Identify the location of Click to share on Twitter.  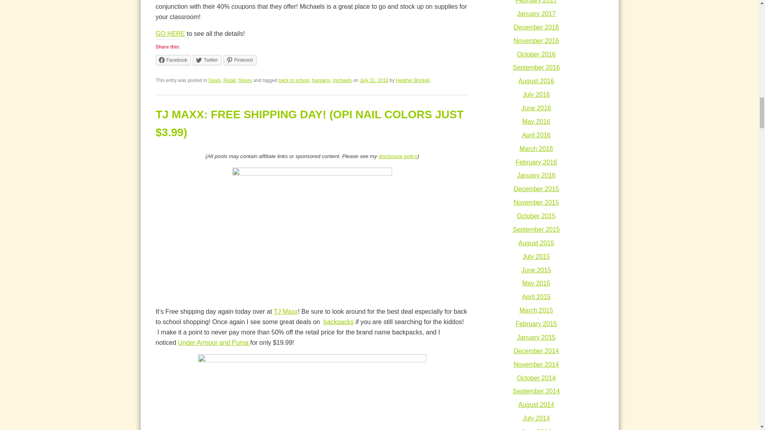
(206, 60).